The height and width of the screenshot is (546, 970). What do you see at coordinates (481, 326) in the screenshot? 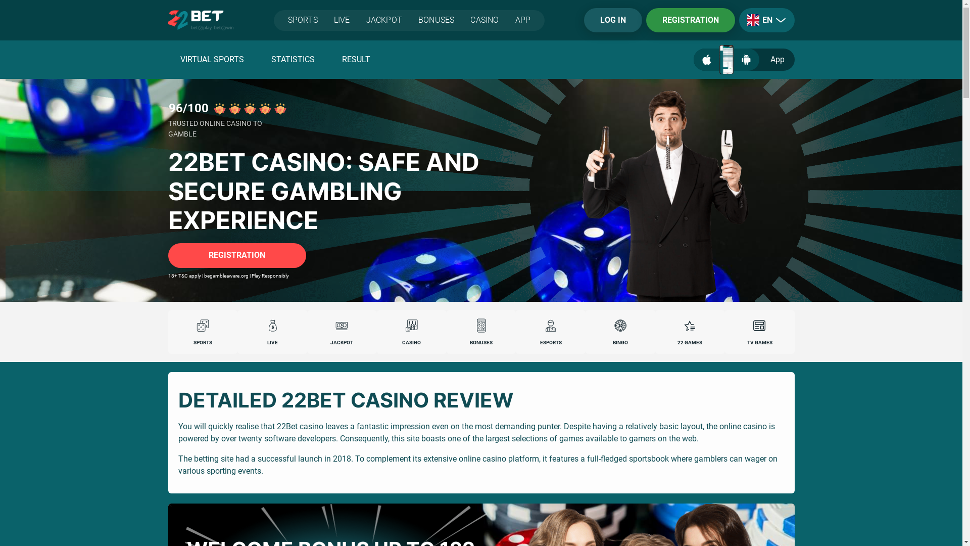
I see `Bonuses` at bounding box center [481, 326].